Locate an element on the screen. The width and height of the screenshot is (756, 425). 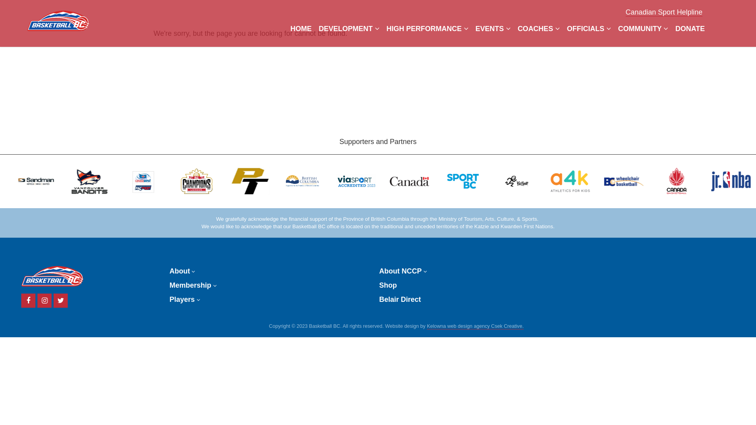
Basketball BC is located at coordinates (58, 19).